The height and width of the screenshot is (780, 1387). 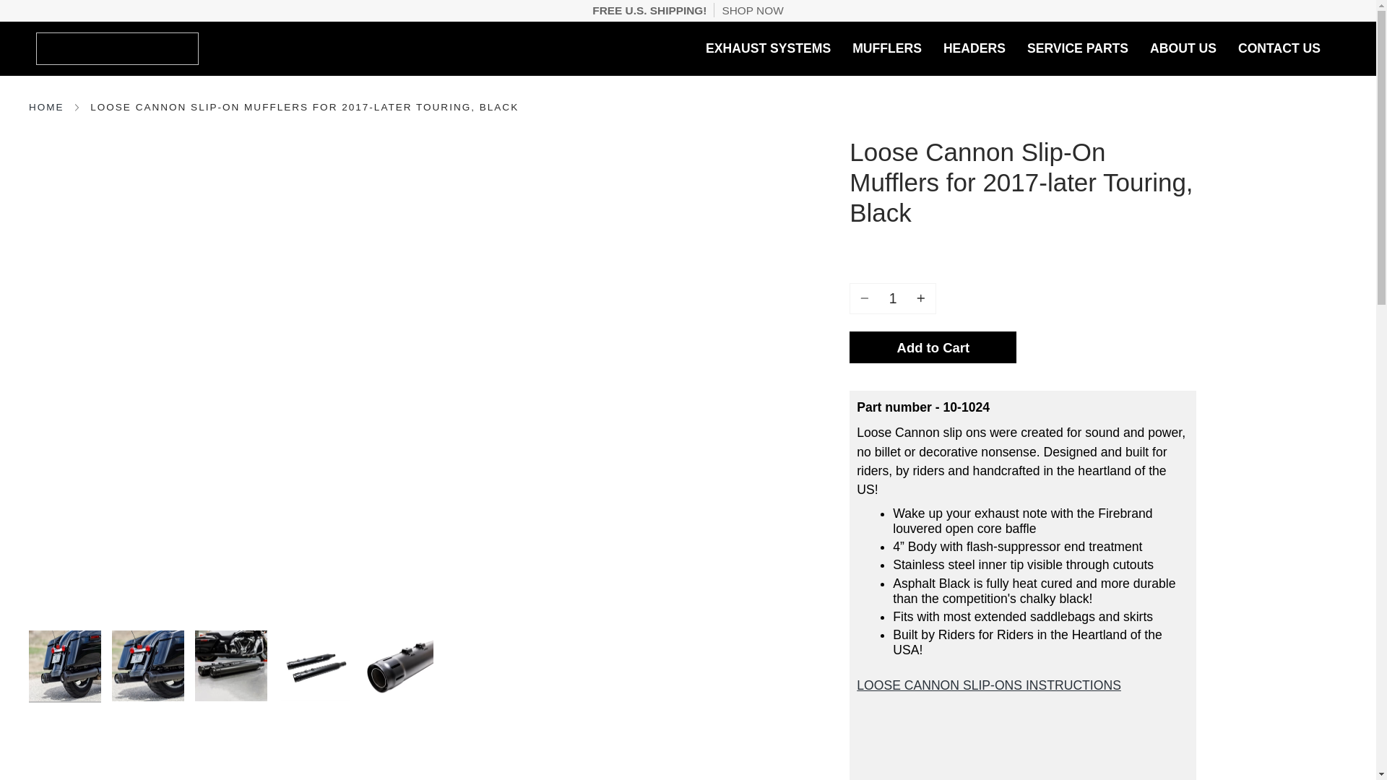 I want to click on SERVICE PARTS, so click(x=1078, y=48).